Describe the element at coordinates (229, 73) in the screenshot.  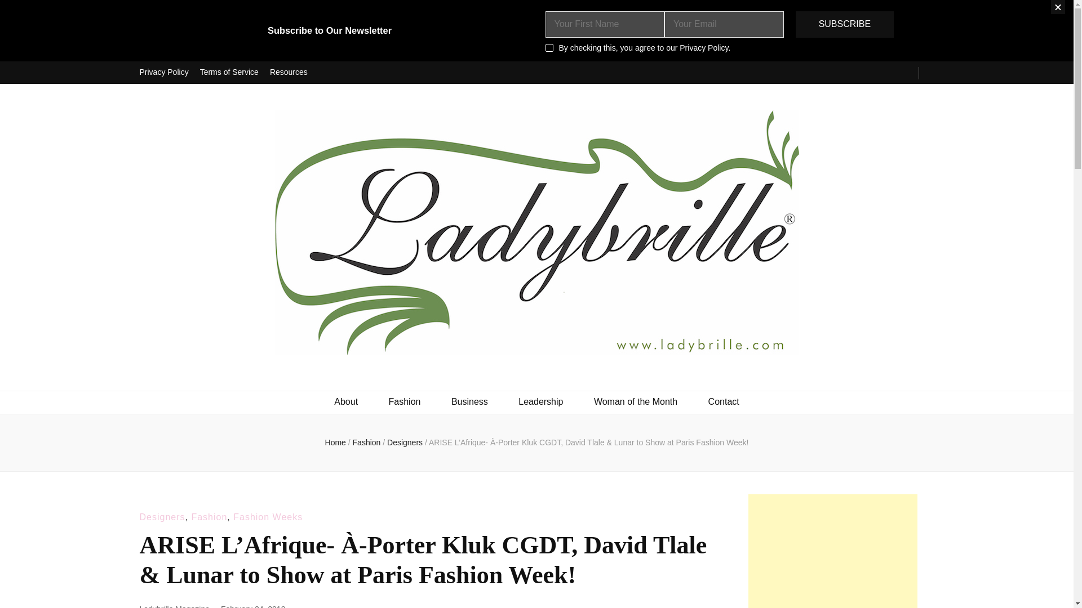
I see `Terms of Service` at that location.